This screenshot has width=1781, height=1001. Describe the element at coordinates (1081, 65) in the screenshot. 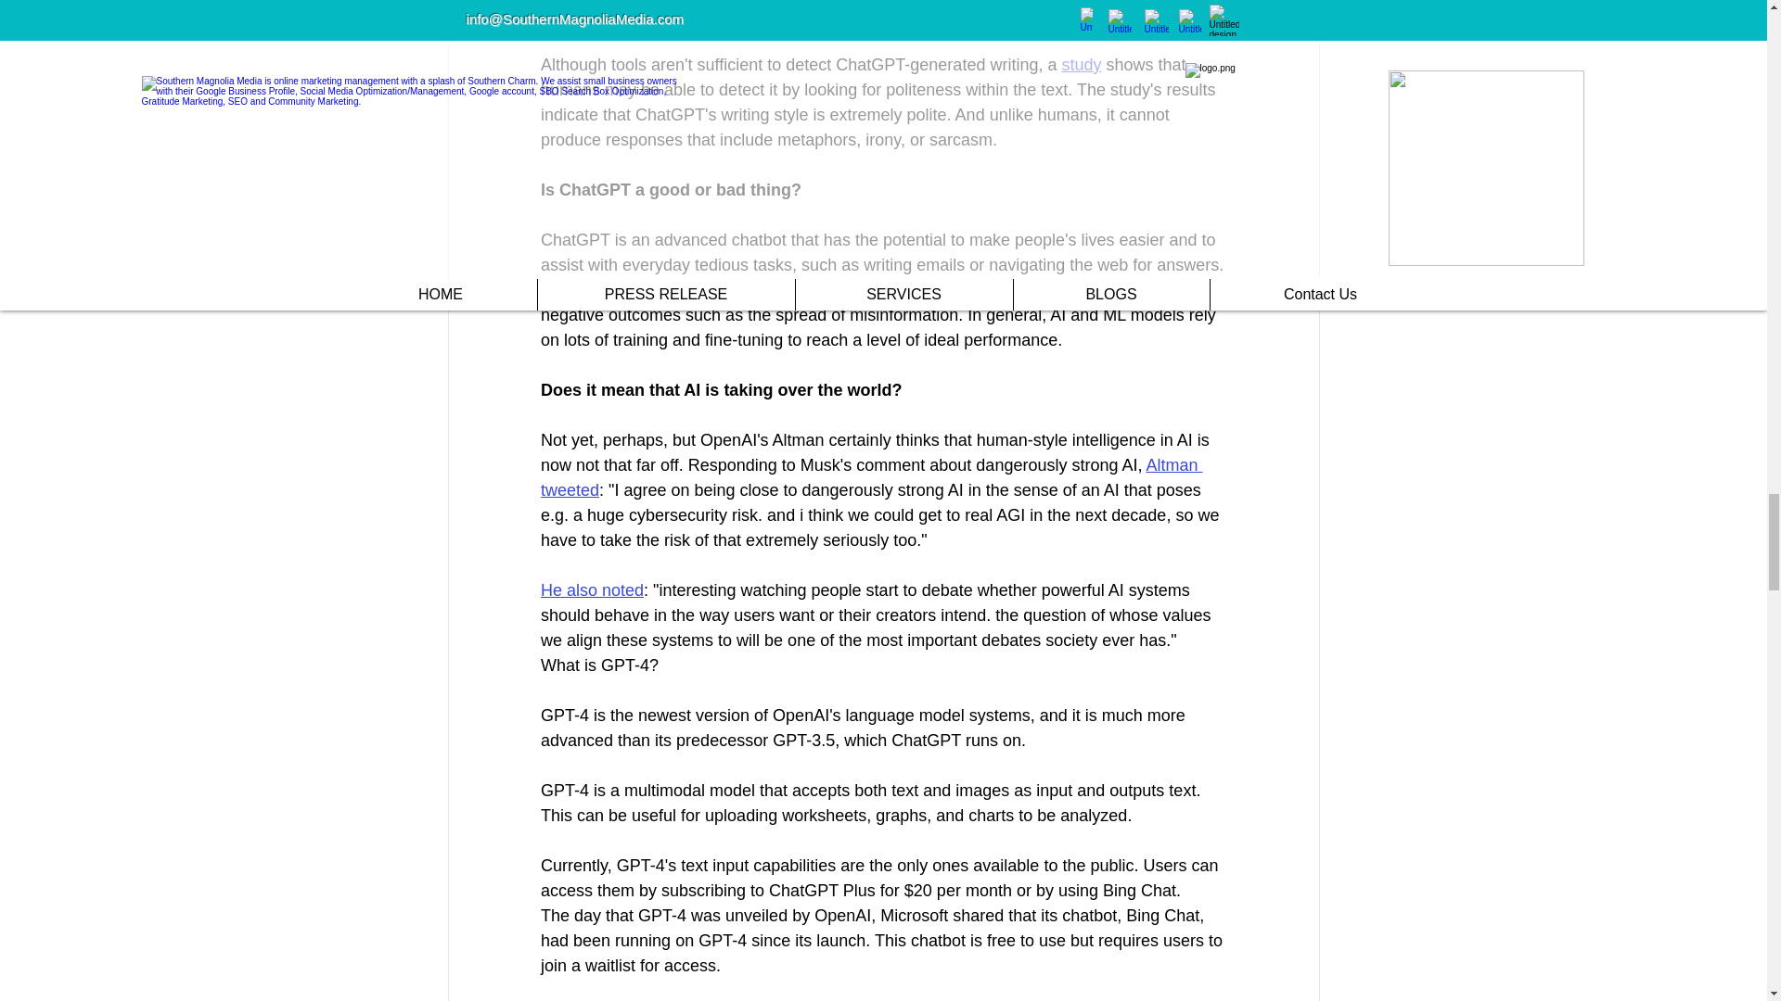

I see `study` at that location.